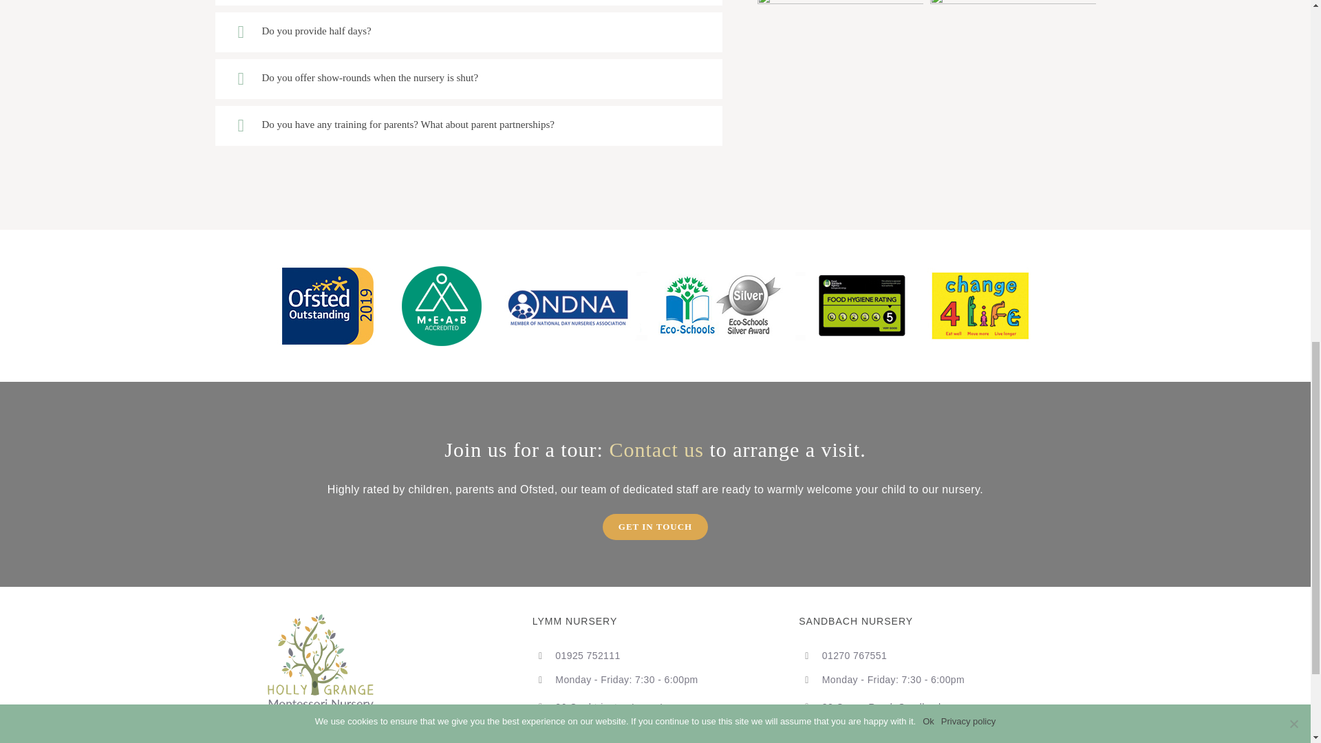  I want to click on hgm08, so click(840, 48).